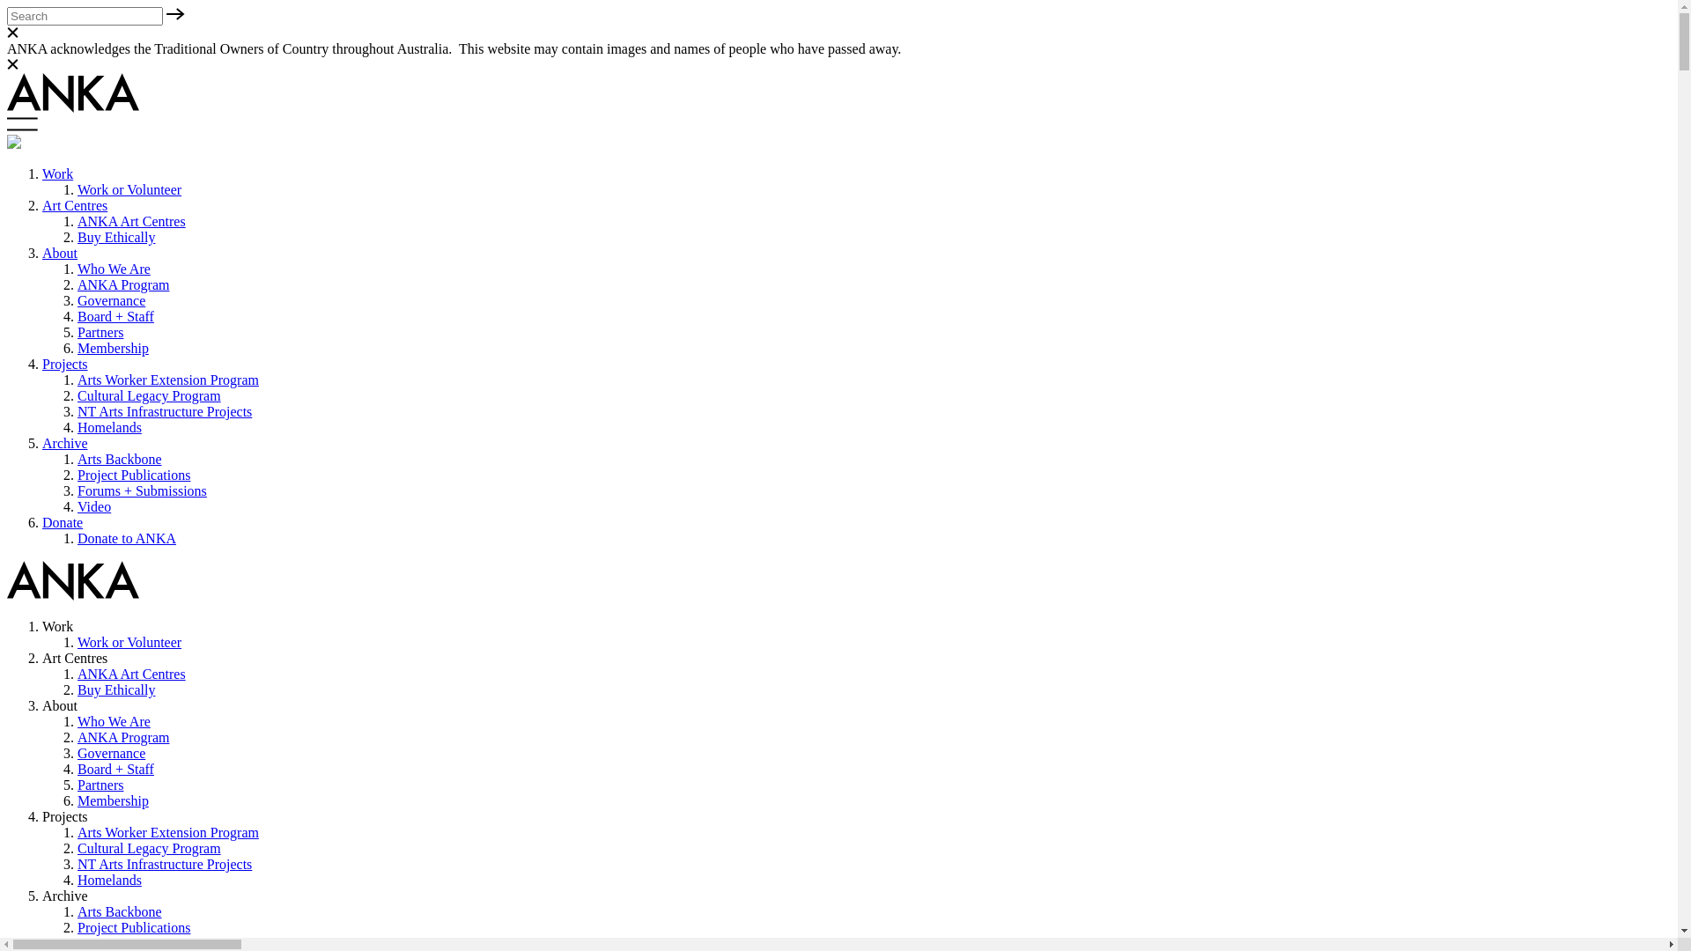 The width and height of the screenshot is (1691, 951). What do you see at coordinates (168, 380) in the screenshot?
I see `Arts Worker Extension Program` at bounding box center [168, 380].